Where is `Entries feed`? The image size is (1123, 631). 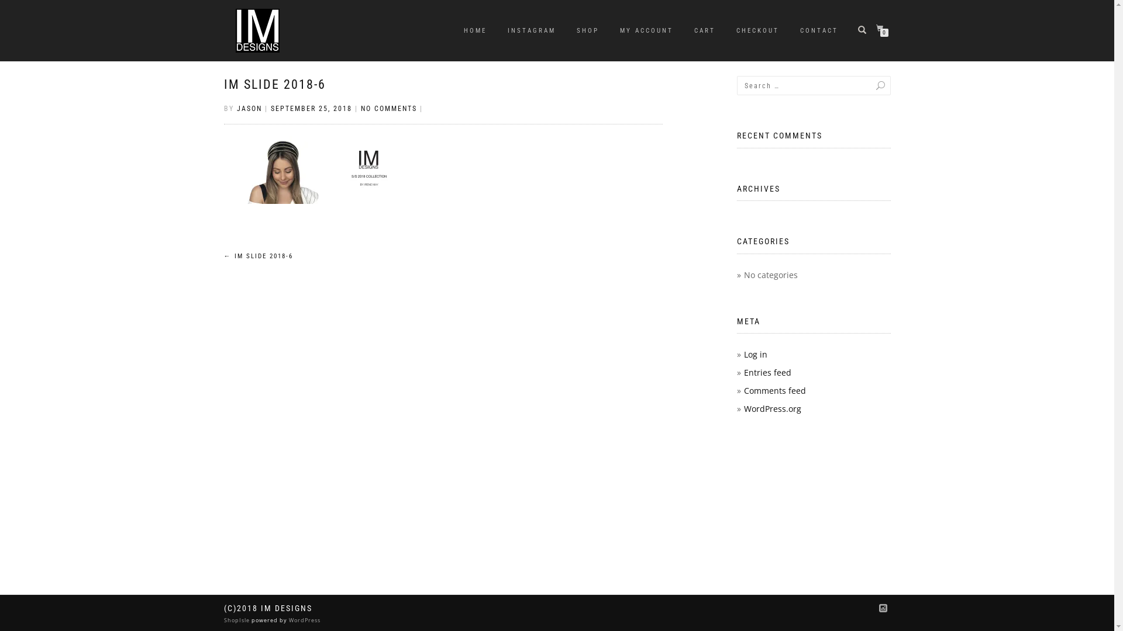
Entries feed is located at coordinates (767, 373).